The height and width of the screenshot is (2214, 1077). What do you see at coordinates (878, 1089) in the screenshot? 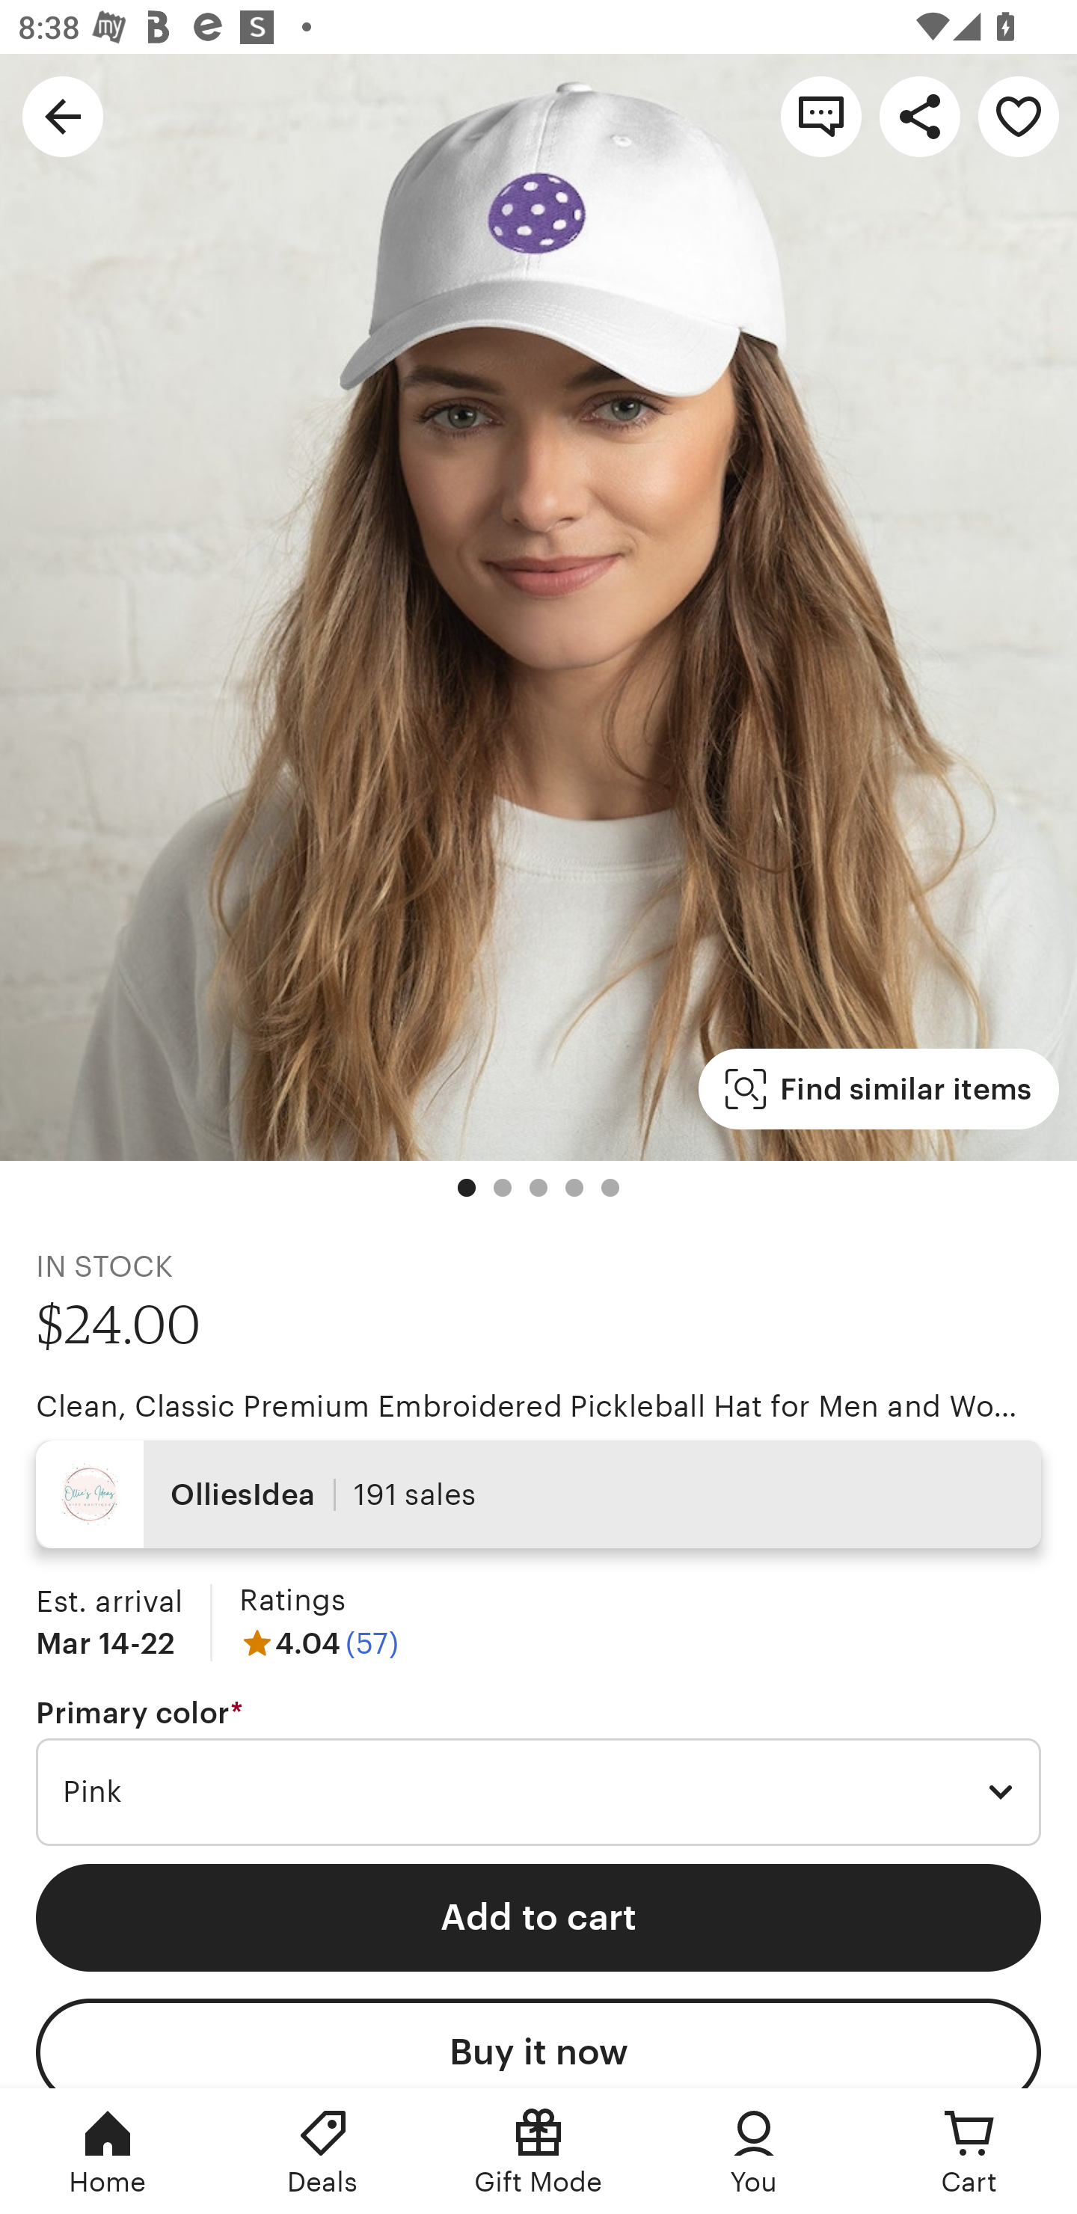
I see `Find similar items` at bounding box center [878, 1089].